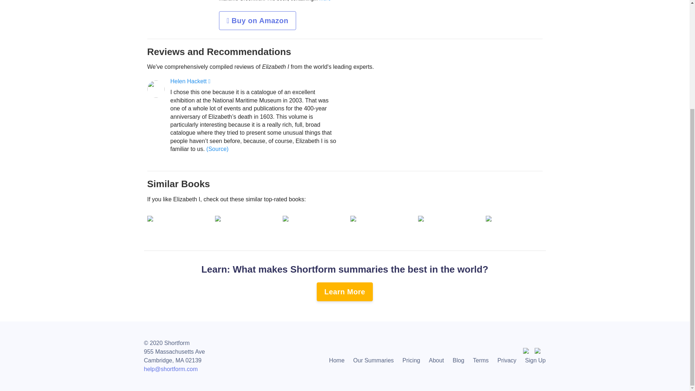 Image resolution: width=695 pixels, height=391 pixels. Describe the element at coordinates (533, 360) in the screenshot. I see `Sign Up` at that location.